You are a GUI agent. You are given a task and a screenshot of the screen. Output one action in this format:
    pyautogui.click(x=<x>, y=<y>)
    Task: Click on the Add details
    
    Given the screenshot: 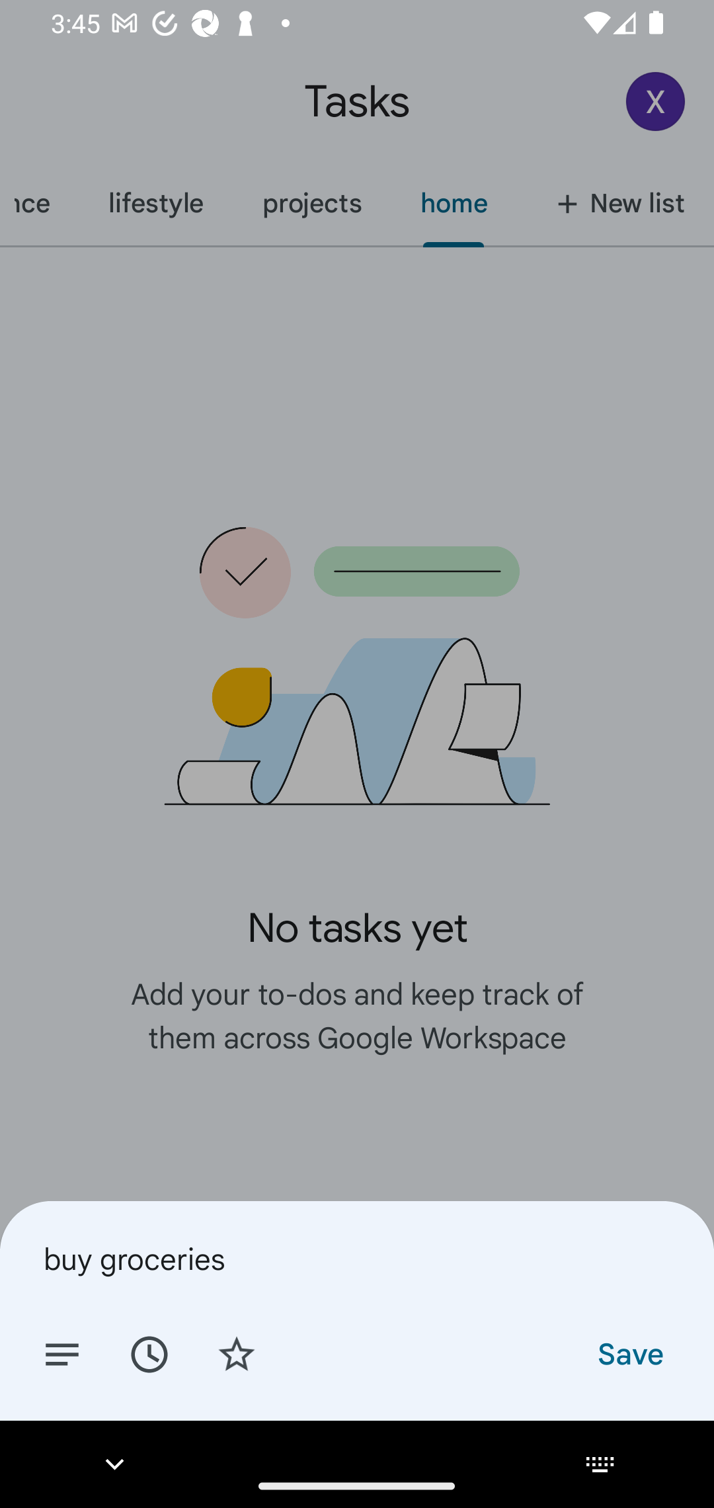 What is the action you would take?
    pyautogui.click(x=62, y=1353)
    